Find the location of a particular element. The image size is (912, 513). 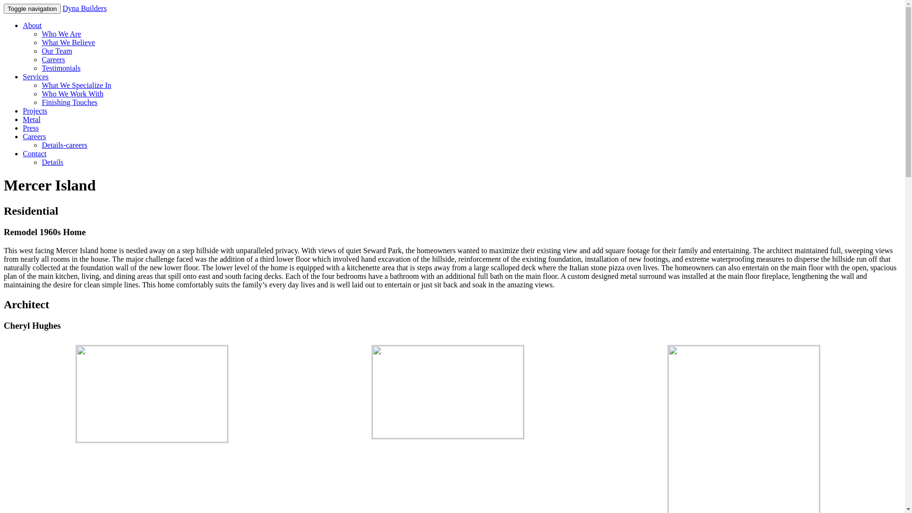

Testimonials is located at coordinates (61, 68).